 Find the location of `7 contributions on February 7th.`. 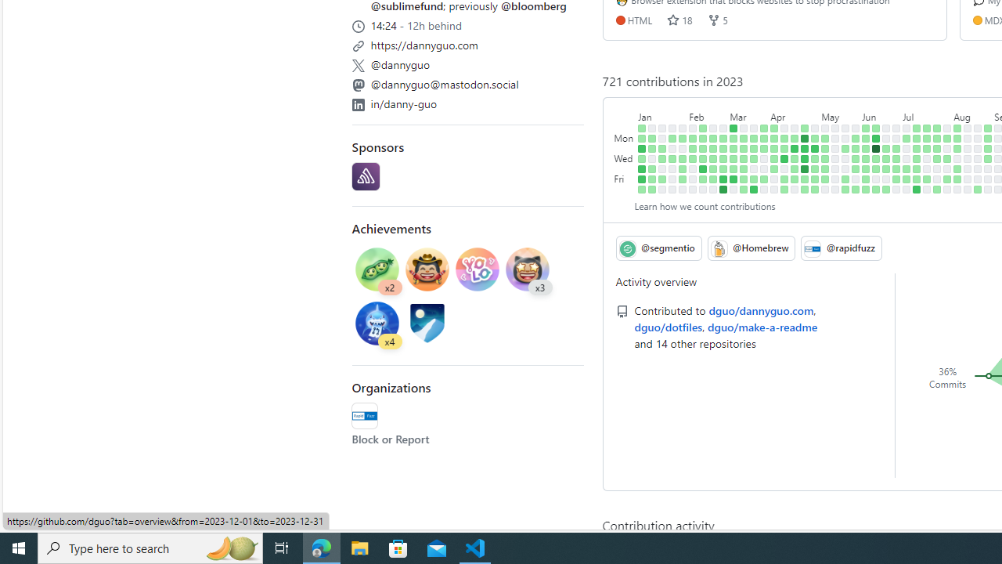

7 contributions on February 7th. is located at coordinates (693, 149).